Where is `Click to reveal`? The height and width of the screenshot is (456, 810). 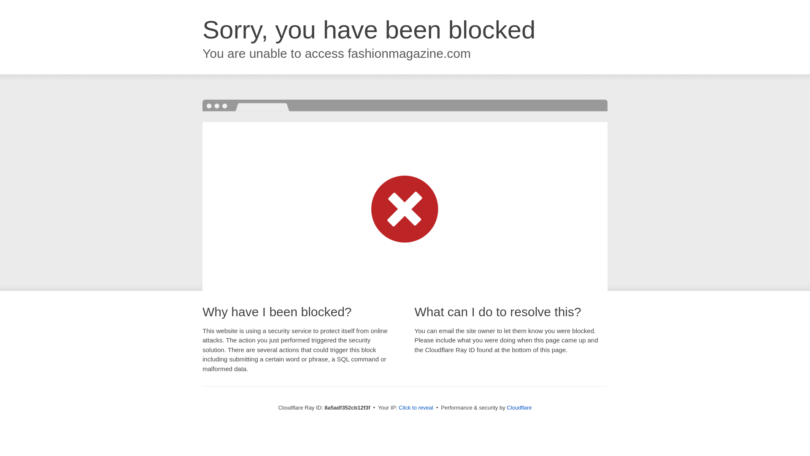
Click to reveal is located at coordinates (416, 408).